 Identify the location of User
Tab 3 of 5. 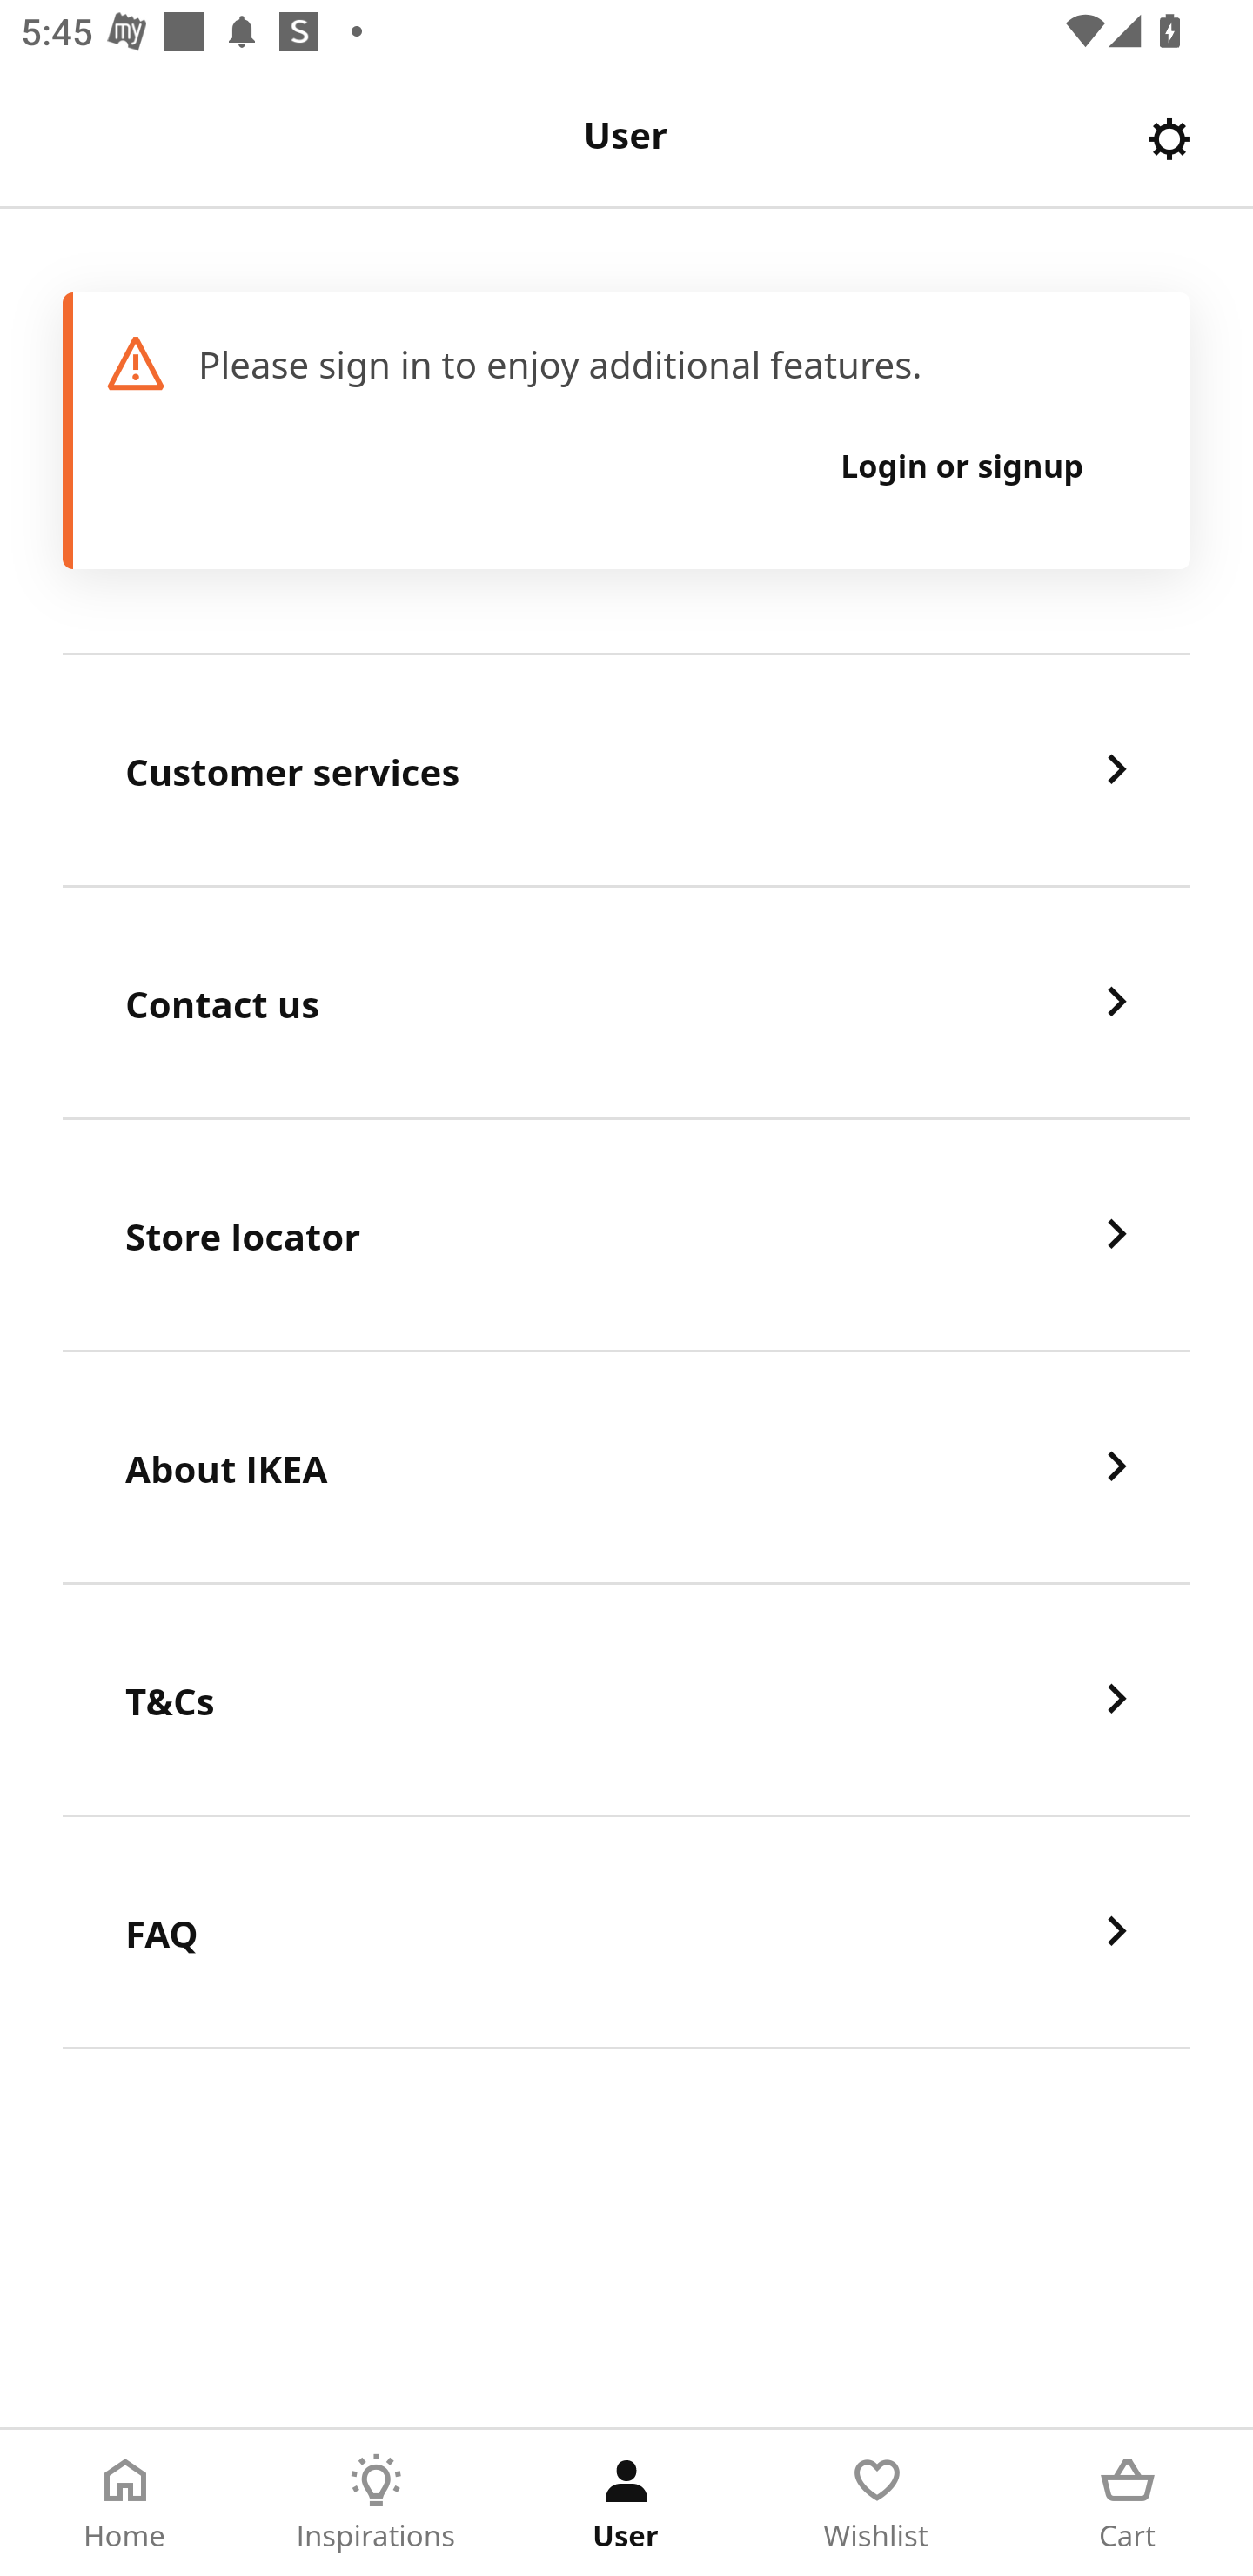
(626, 2503).